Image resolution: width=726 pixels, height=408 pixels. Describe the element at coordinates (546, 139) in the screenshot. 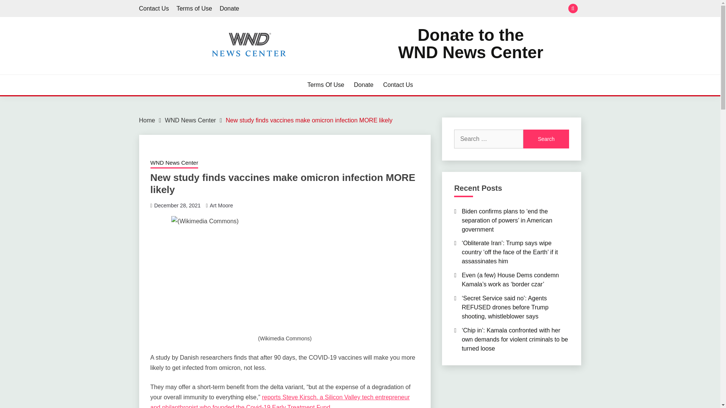

I see `Donate` at that location.